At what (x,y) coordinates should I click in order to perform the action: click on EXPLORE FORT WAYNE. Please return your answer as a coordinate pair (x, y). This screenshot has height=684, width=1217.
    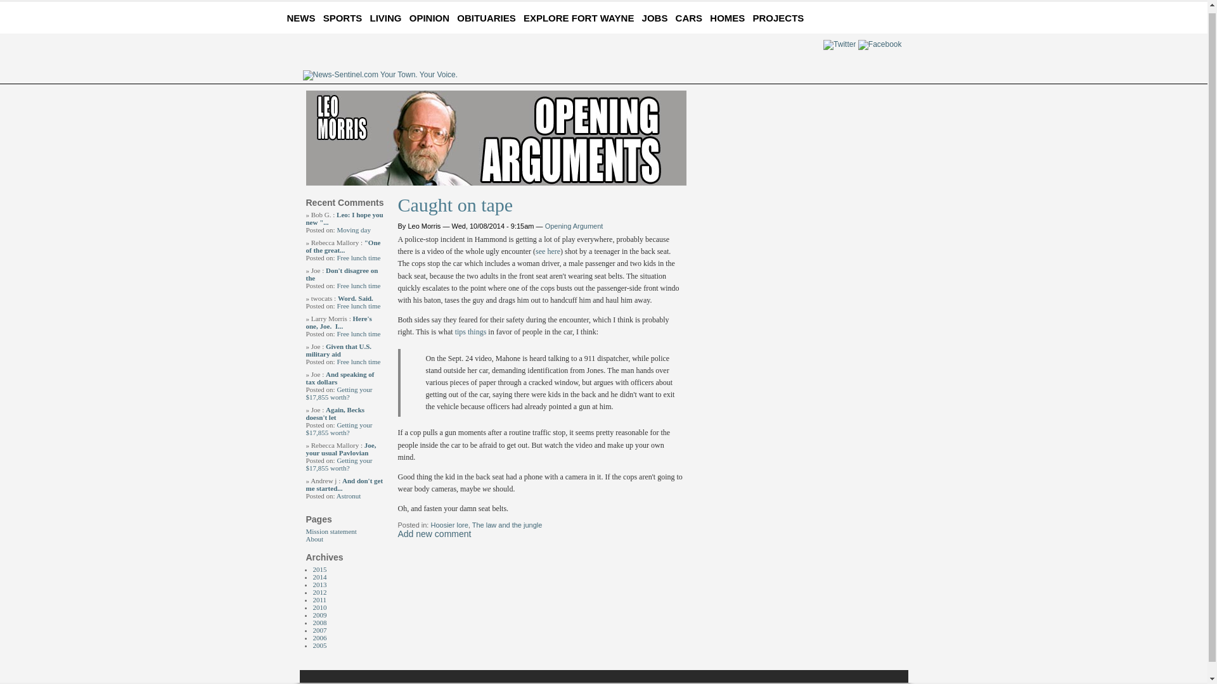
    Looking at the image, I should click on (581, 18).